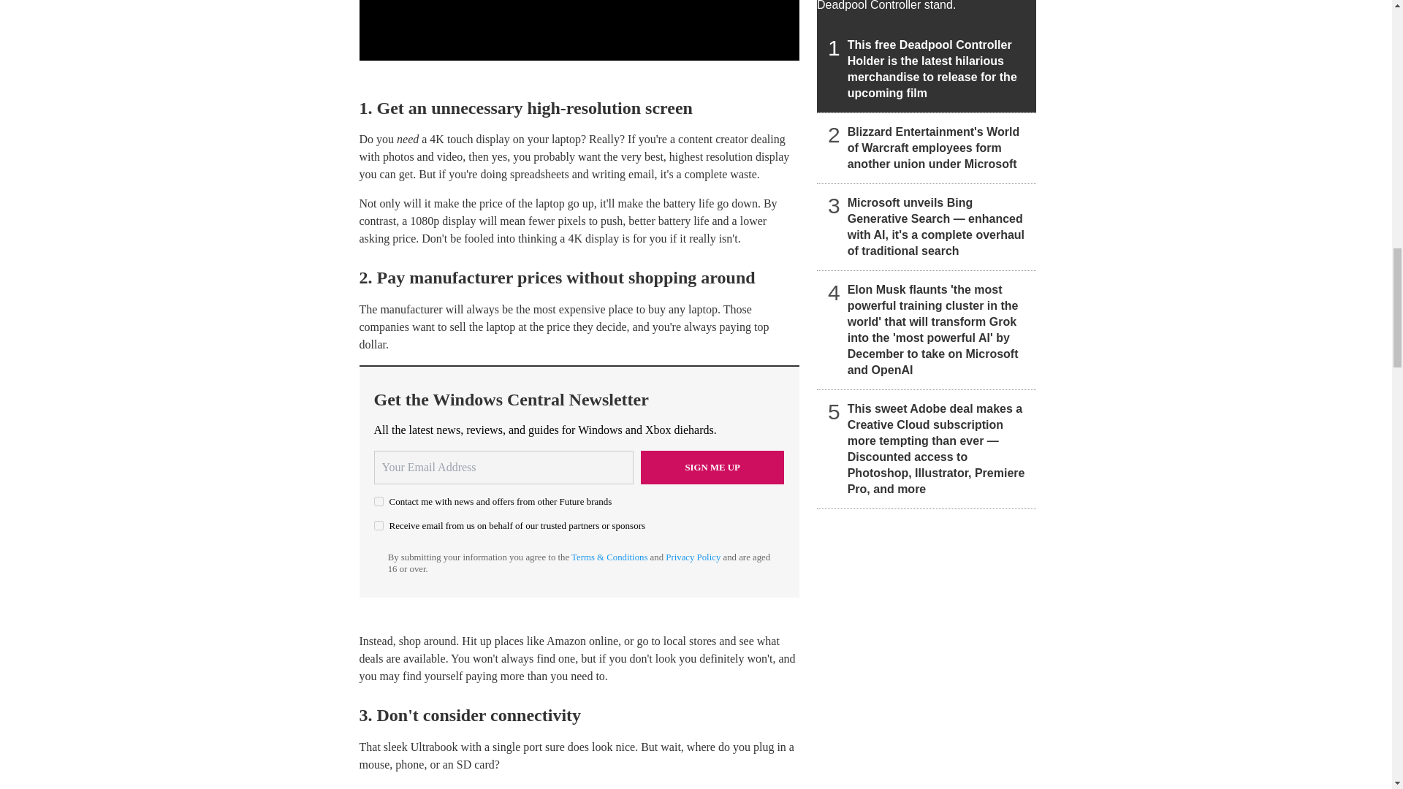 This screenshot has height=789, width=1403. I want to click on Sign me up, so click(712, 468).